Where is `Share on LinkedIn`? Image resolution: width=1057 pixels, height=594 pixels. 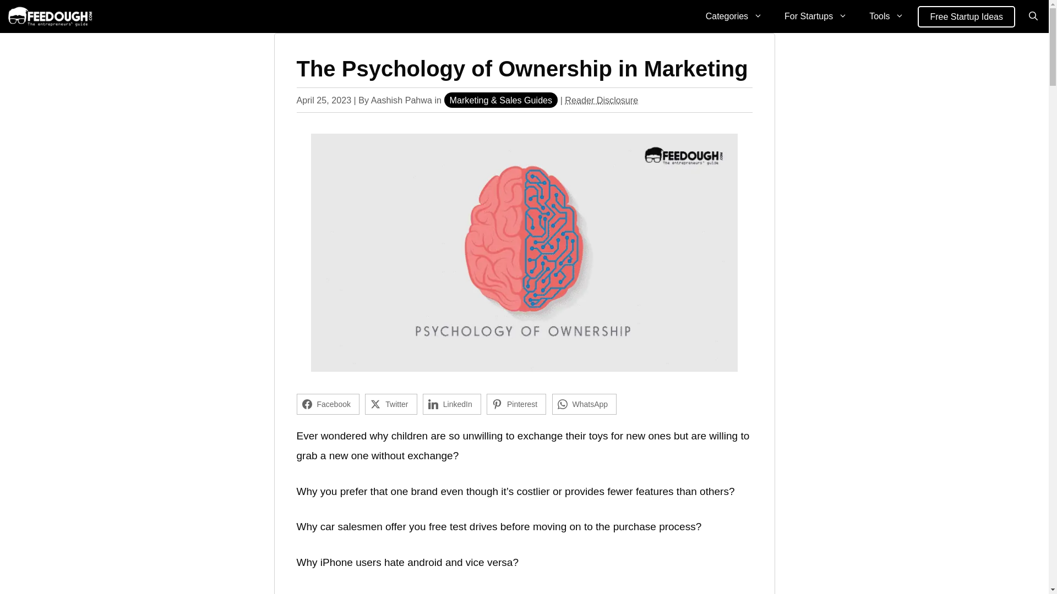 Share on LinkedIn is located at coordinates (451, 404).